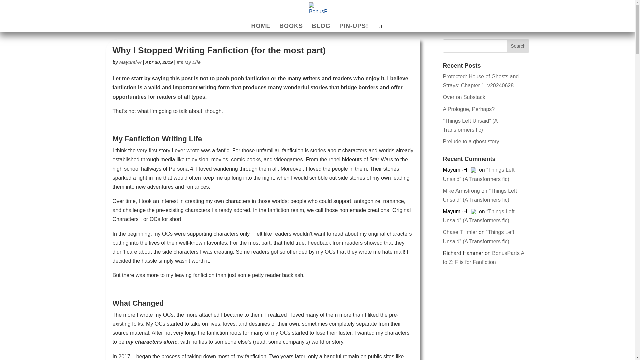  Describe the element at coordinates (469, 109) in the screenshot. I see `A Prologue, Perhaps?` at that location.